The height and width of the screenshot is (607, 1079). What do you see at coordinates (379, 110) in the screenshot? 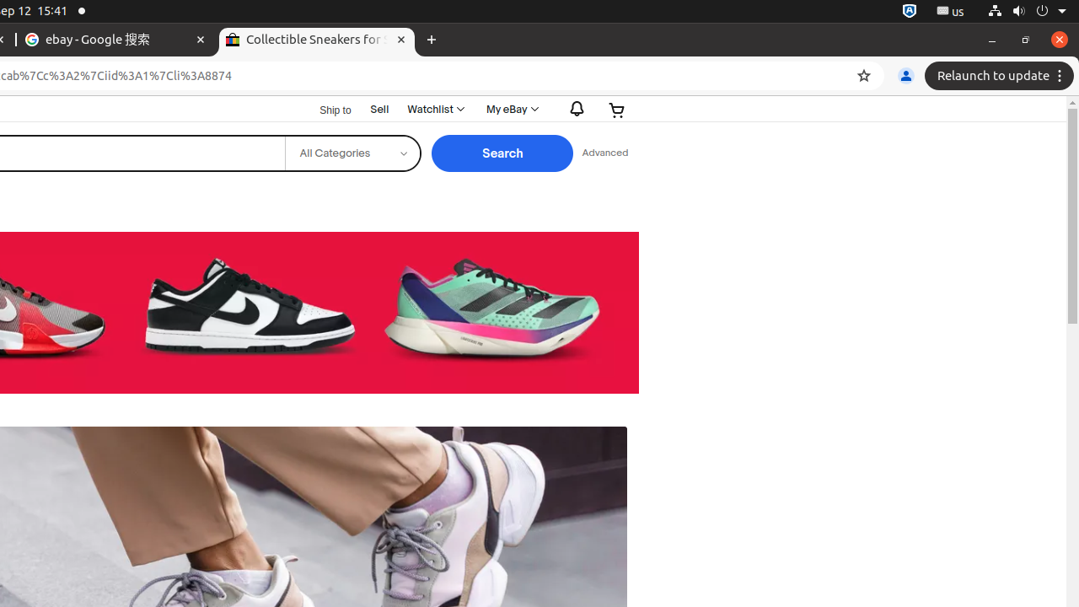
I see `Sell` at bounding box center [379, 110].